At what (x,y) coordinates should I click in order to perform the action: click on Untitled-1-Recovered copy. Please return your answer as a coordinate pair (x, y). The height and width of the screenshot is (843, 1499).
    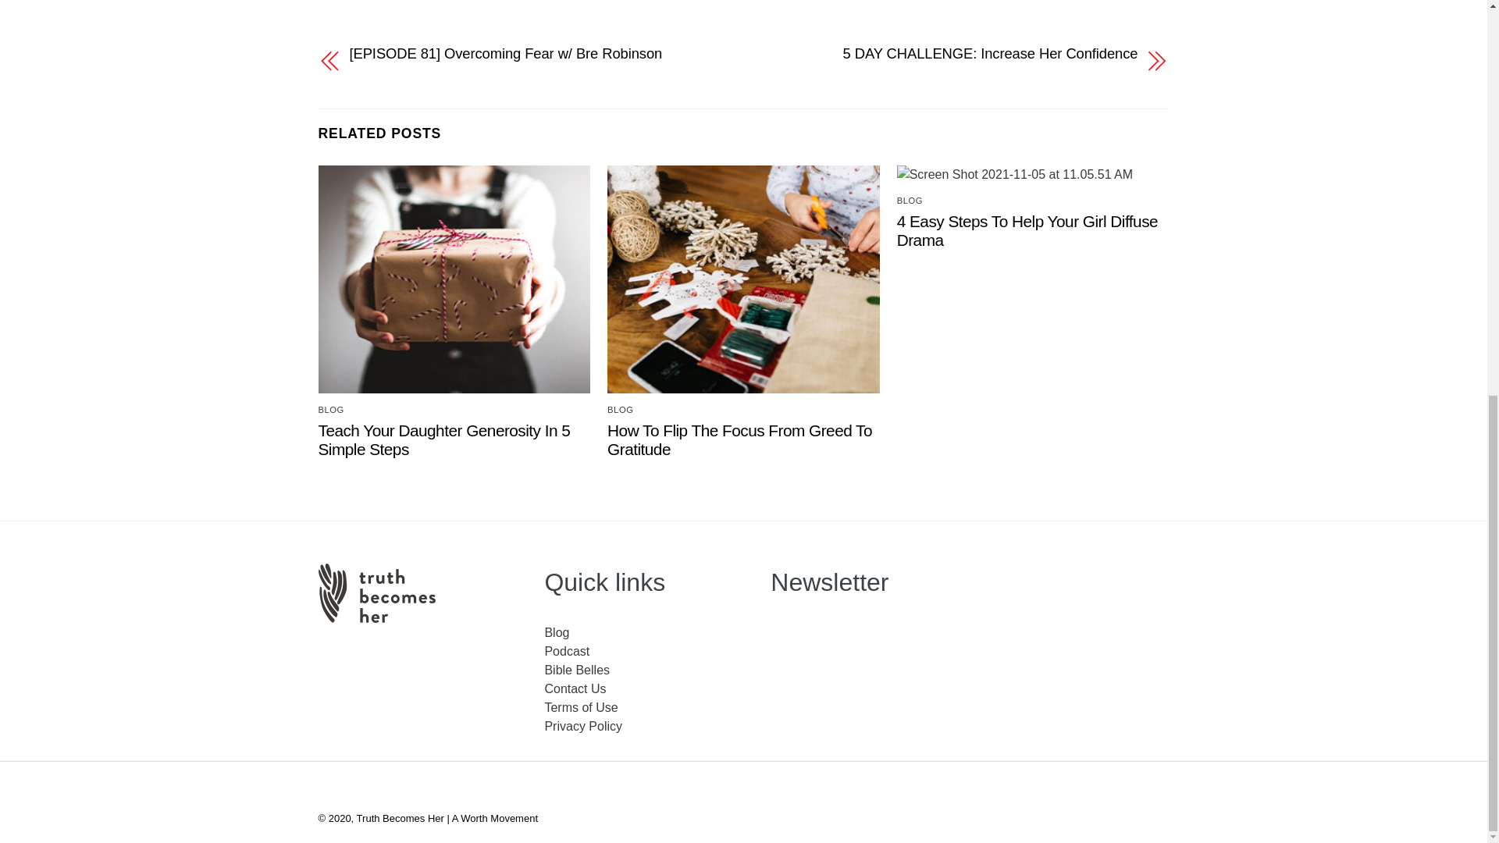
    Looking at the image, I should click on (743, 279).